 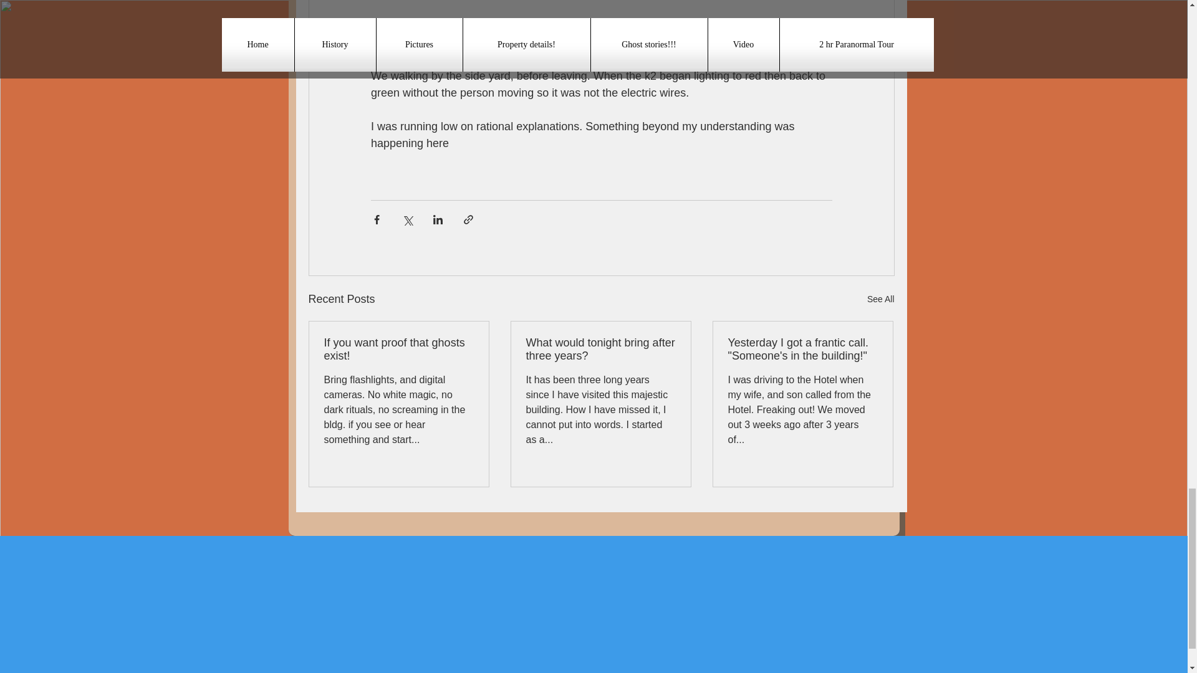 I want to click on Yesterday I got a frantic call. "Someone's in the building!", so click(x=802, y=350).